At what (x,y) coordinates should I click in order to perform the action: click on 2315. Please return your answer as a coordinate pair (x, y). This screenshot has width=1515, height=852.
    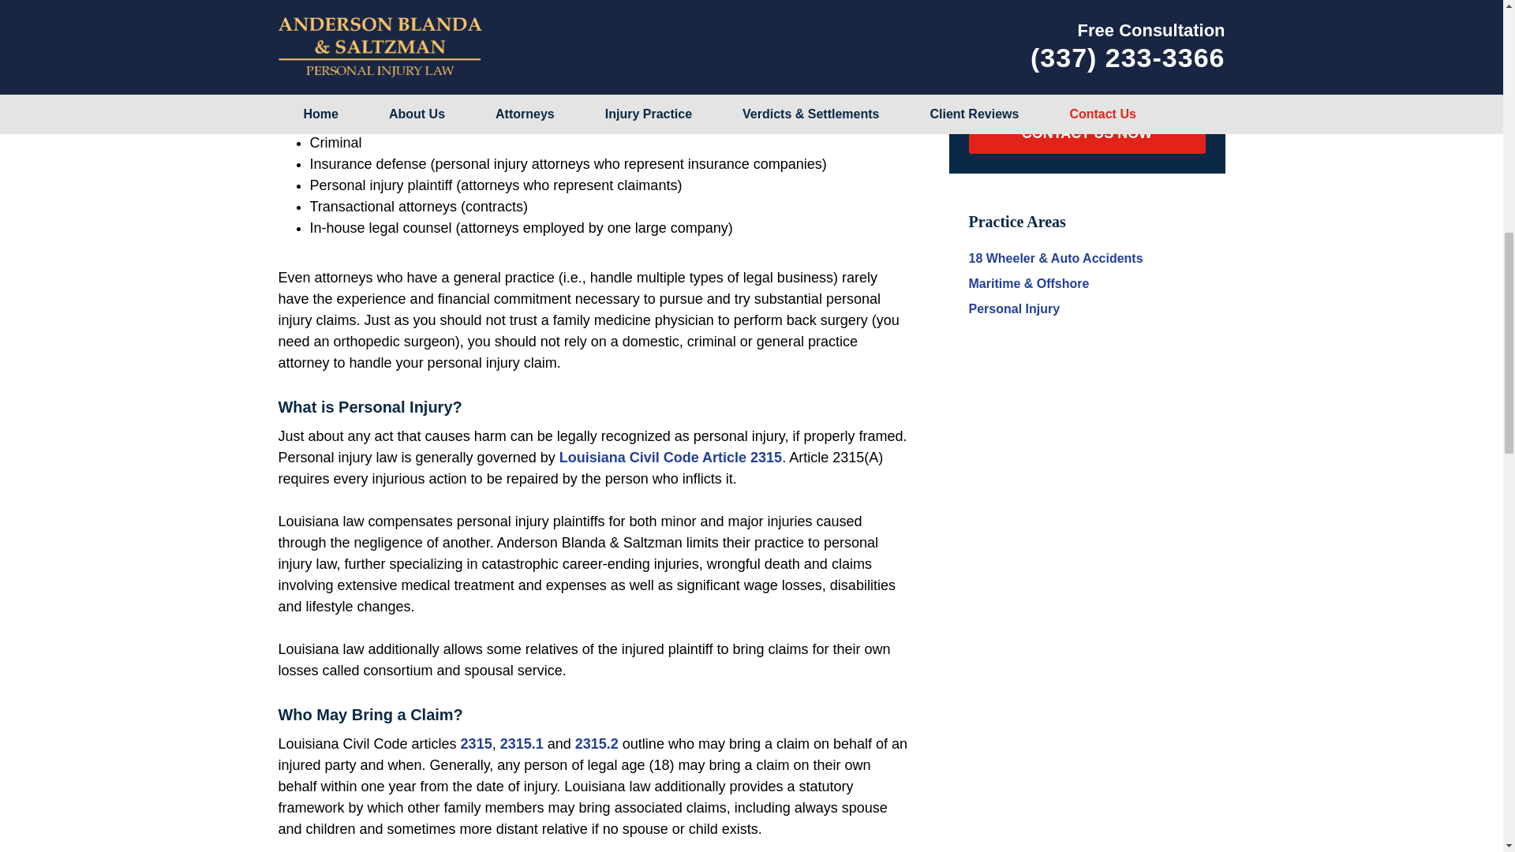
    Looking at the image, I should click on (477, 743).